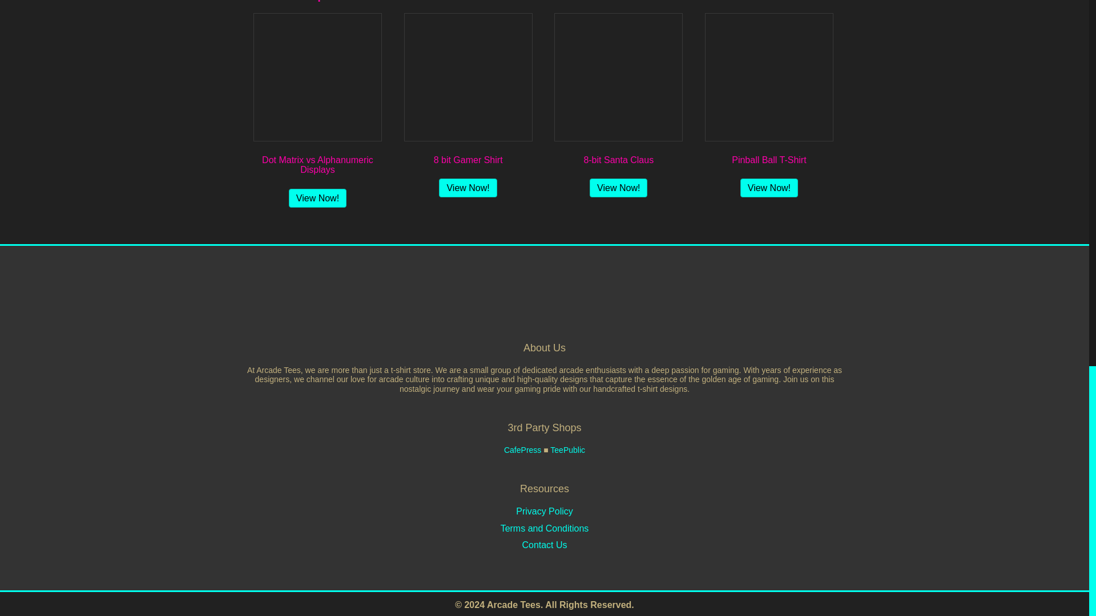 This screenshot has width=1096, height=616. What do you see at coordinates (567, 449) in the screenshot?
I see `TeePublic` at bounding box center [567, 449].